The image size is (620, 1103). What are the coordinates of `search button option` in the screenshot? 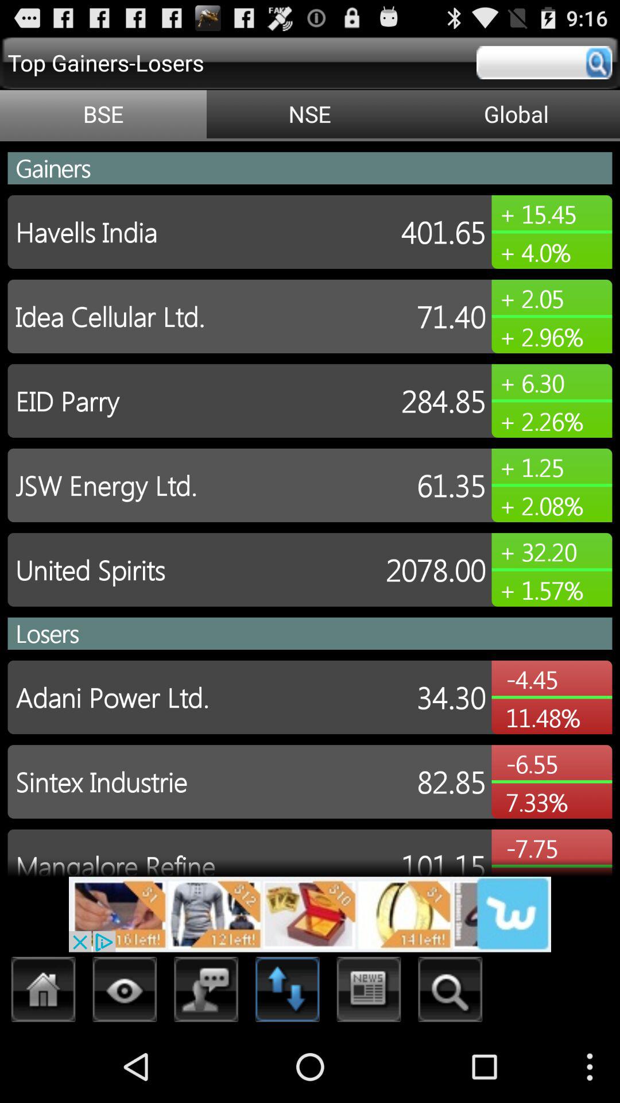 It's located at (450, 993).